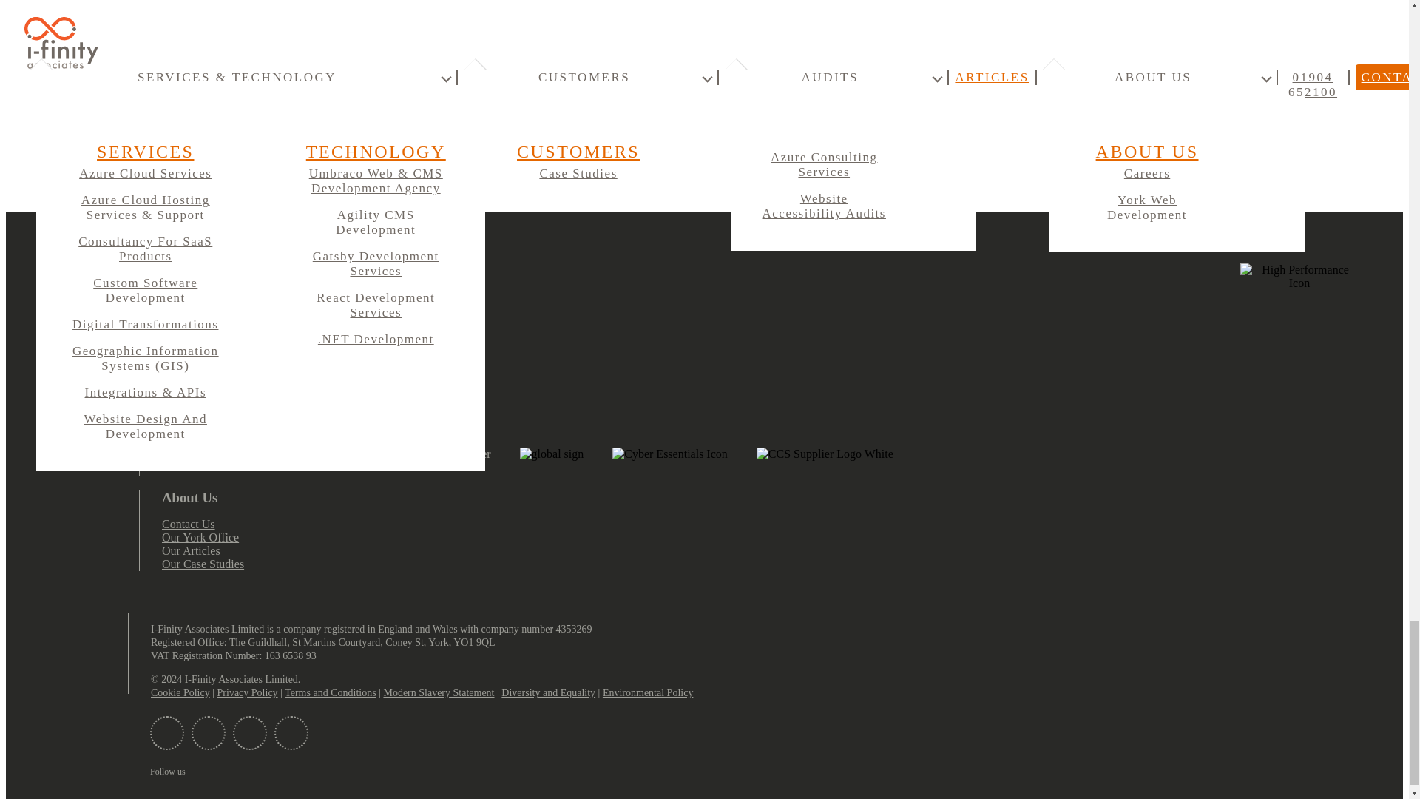 The width and height of the screenshot is (1420, 799). What do you see at coordinates (291, 732) in the screenshot?
I see `I-Finity on Instagram` at bounding box center [291, 732].